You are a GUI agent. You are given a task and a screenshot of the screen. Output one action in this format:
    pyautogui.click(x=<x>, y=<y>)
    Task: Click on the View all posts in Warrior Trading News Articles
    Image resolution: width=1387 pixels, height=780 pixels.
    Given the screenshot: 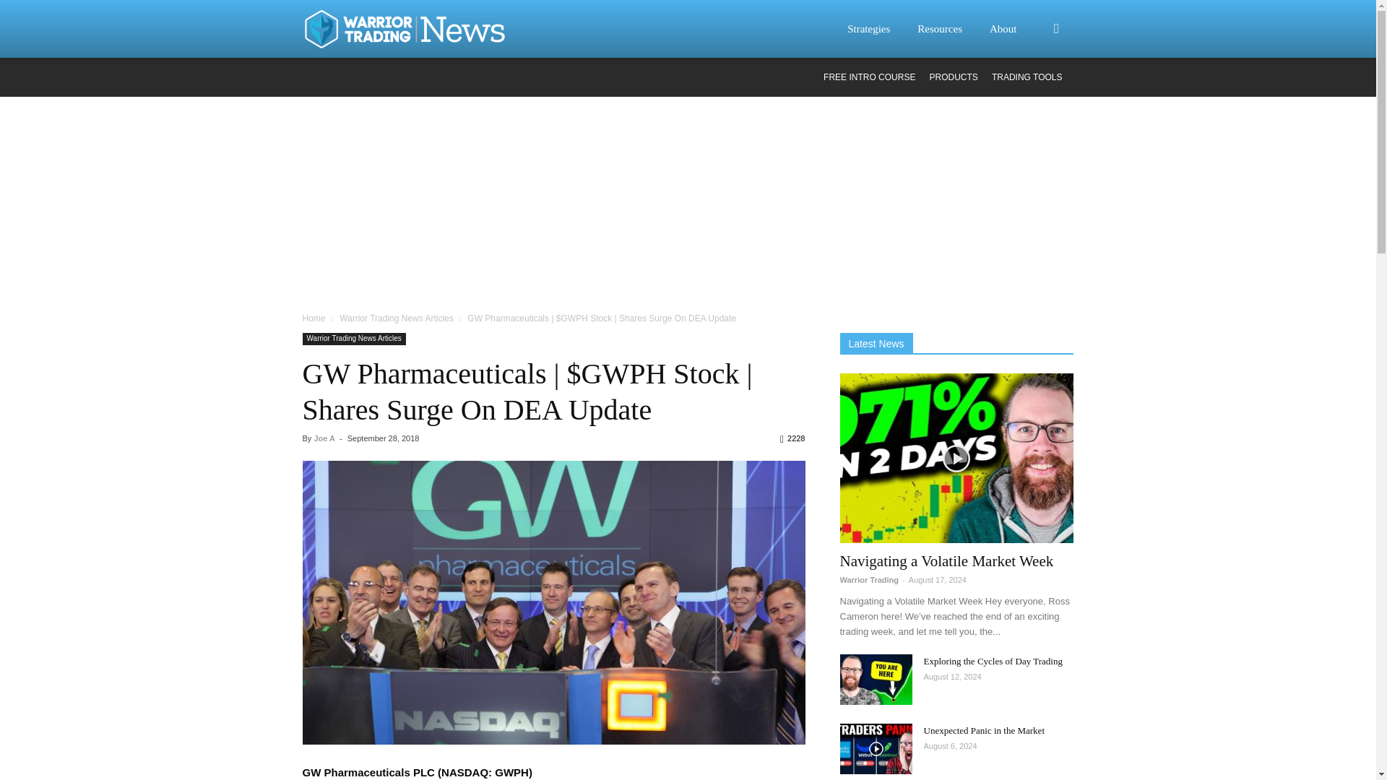 What is the action you would take?
    pyautogui.click(x=396, y=318)
    